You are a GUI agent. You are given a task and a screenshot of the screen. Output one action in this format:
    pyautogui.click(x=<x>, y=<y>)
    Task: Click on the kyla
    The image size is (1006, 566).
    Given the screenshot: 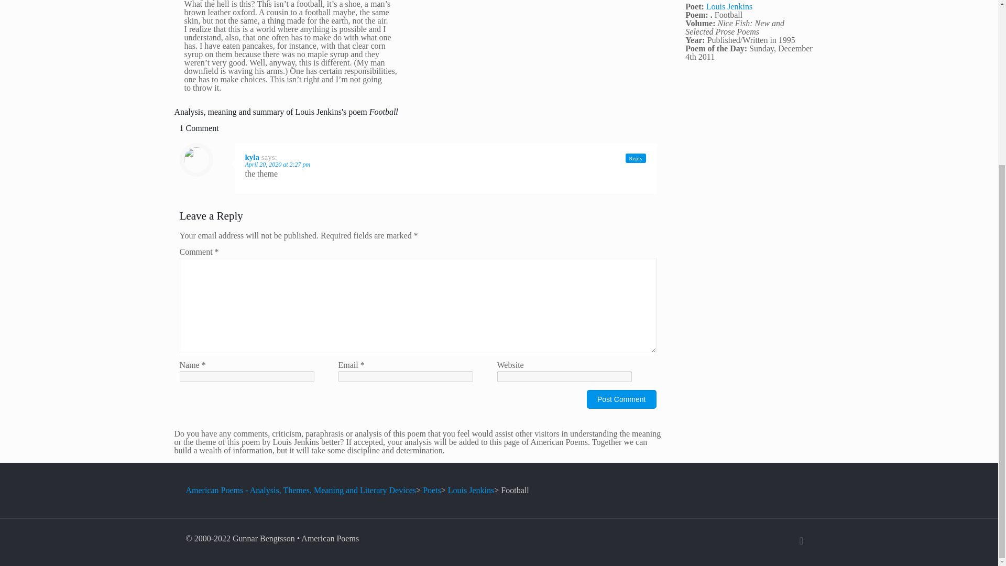 What is the action you would take?
    pyautogui.click(x=253, y=157)
    